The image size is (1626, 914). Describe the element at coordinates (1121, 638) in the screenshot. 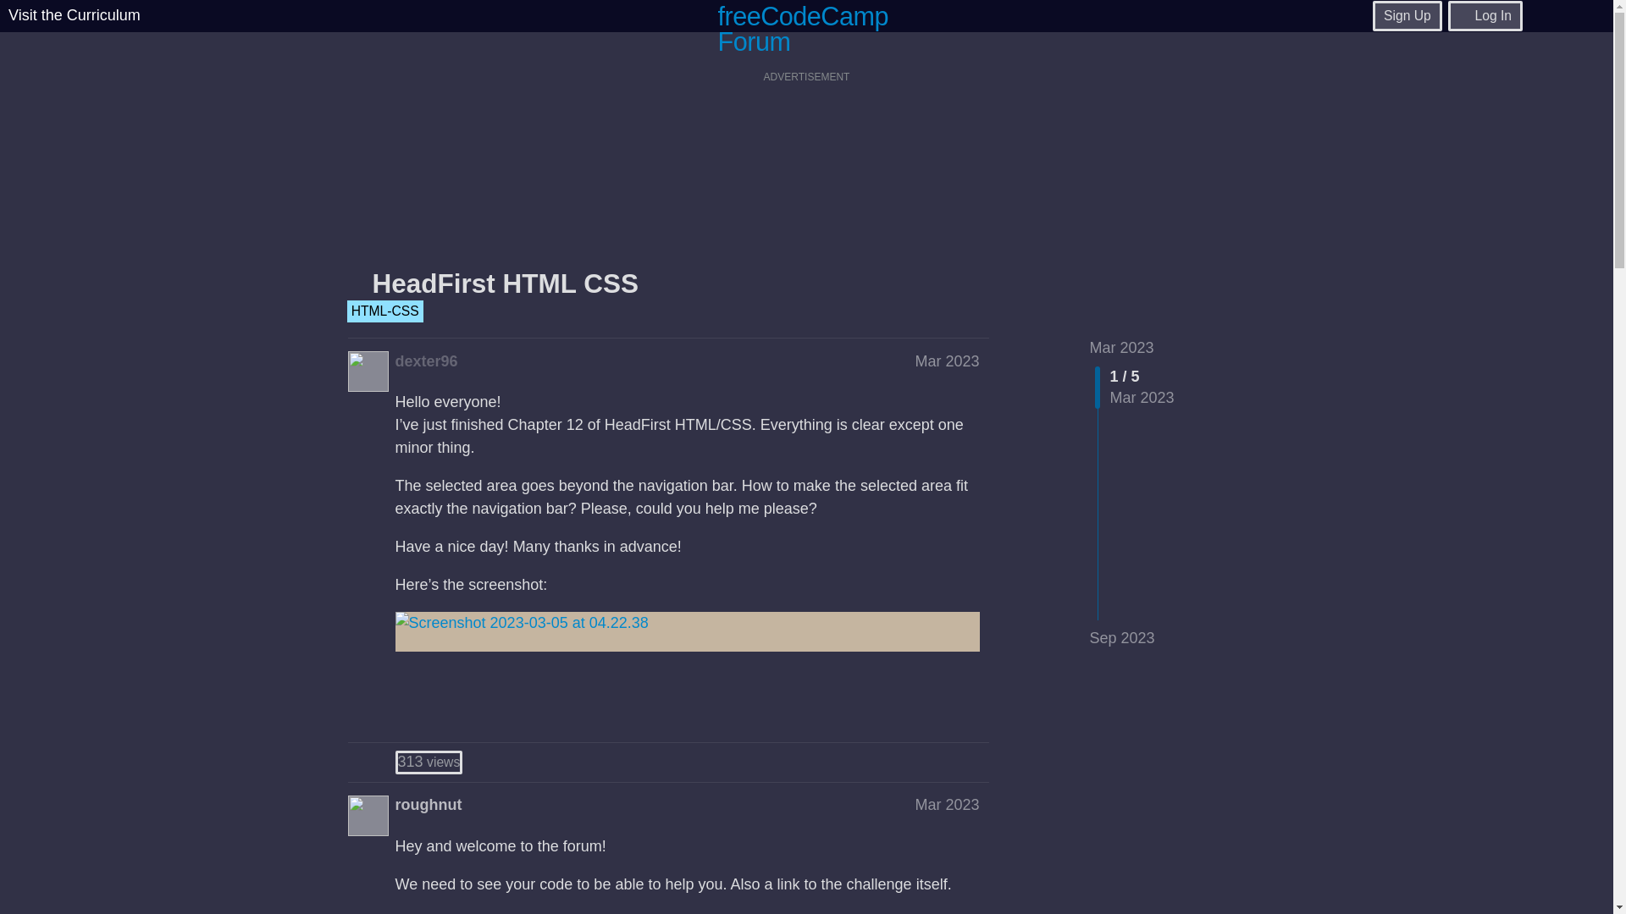

I see `Jump to the last post` at that location.